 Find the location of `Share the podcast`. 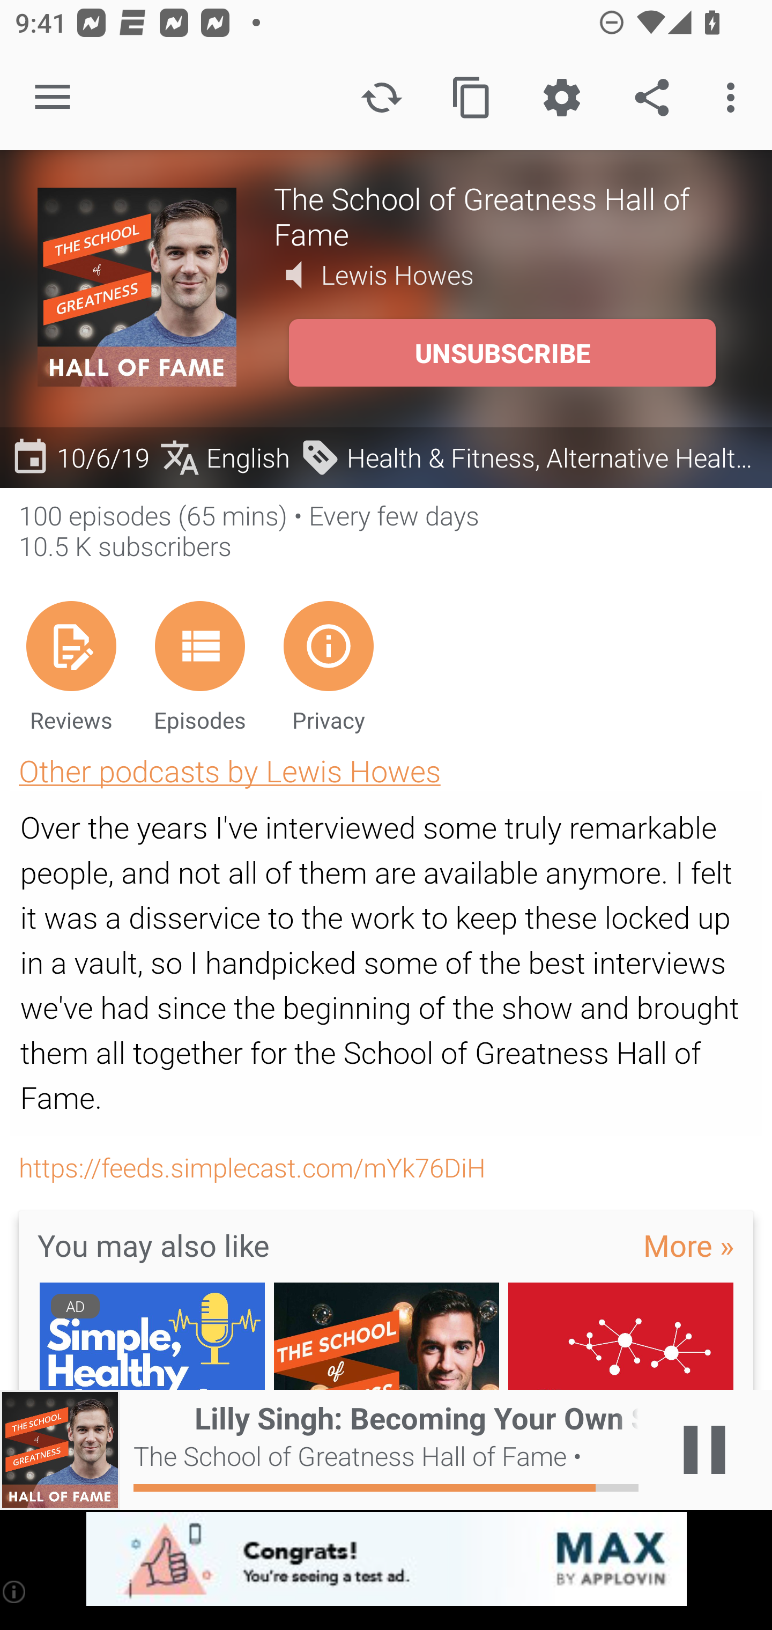

Share the podcast is located at coordinates (652, 98).